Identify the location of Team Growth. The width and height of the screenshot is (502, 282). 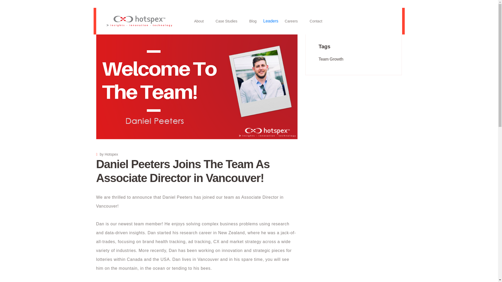
(330, 59).